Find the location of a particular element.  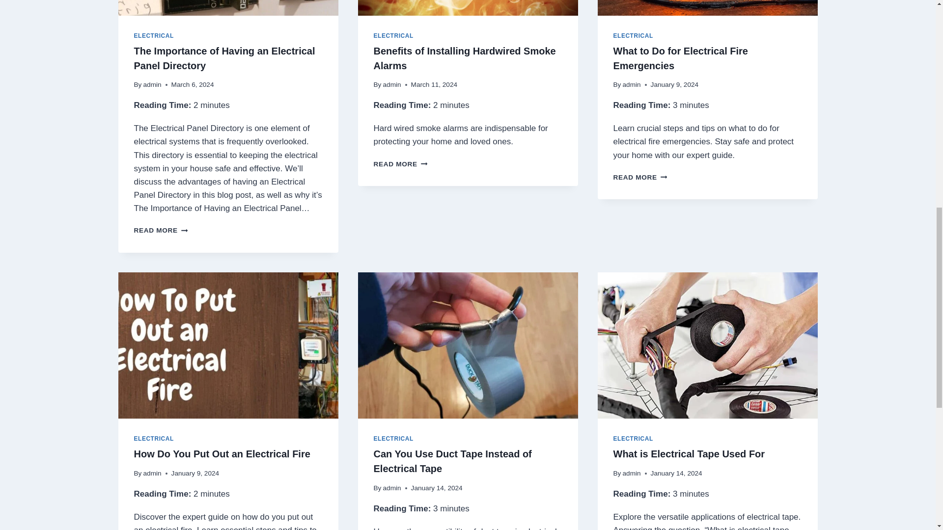

What to Do for Electrical Fire Emergencies is located at coordinates (392, 84).